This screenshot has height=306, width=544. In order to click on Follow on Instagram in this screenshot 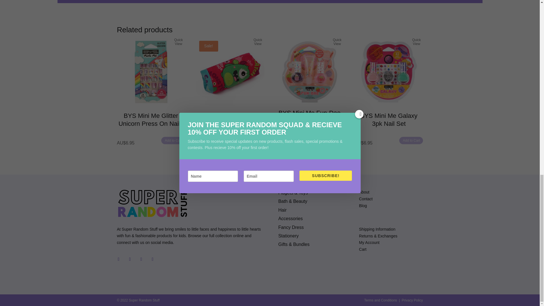, I will do `click(141, 259)`.